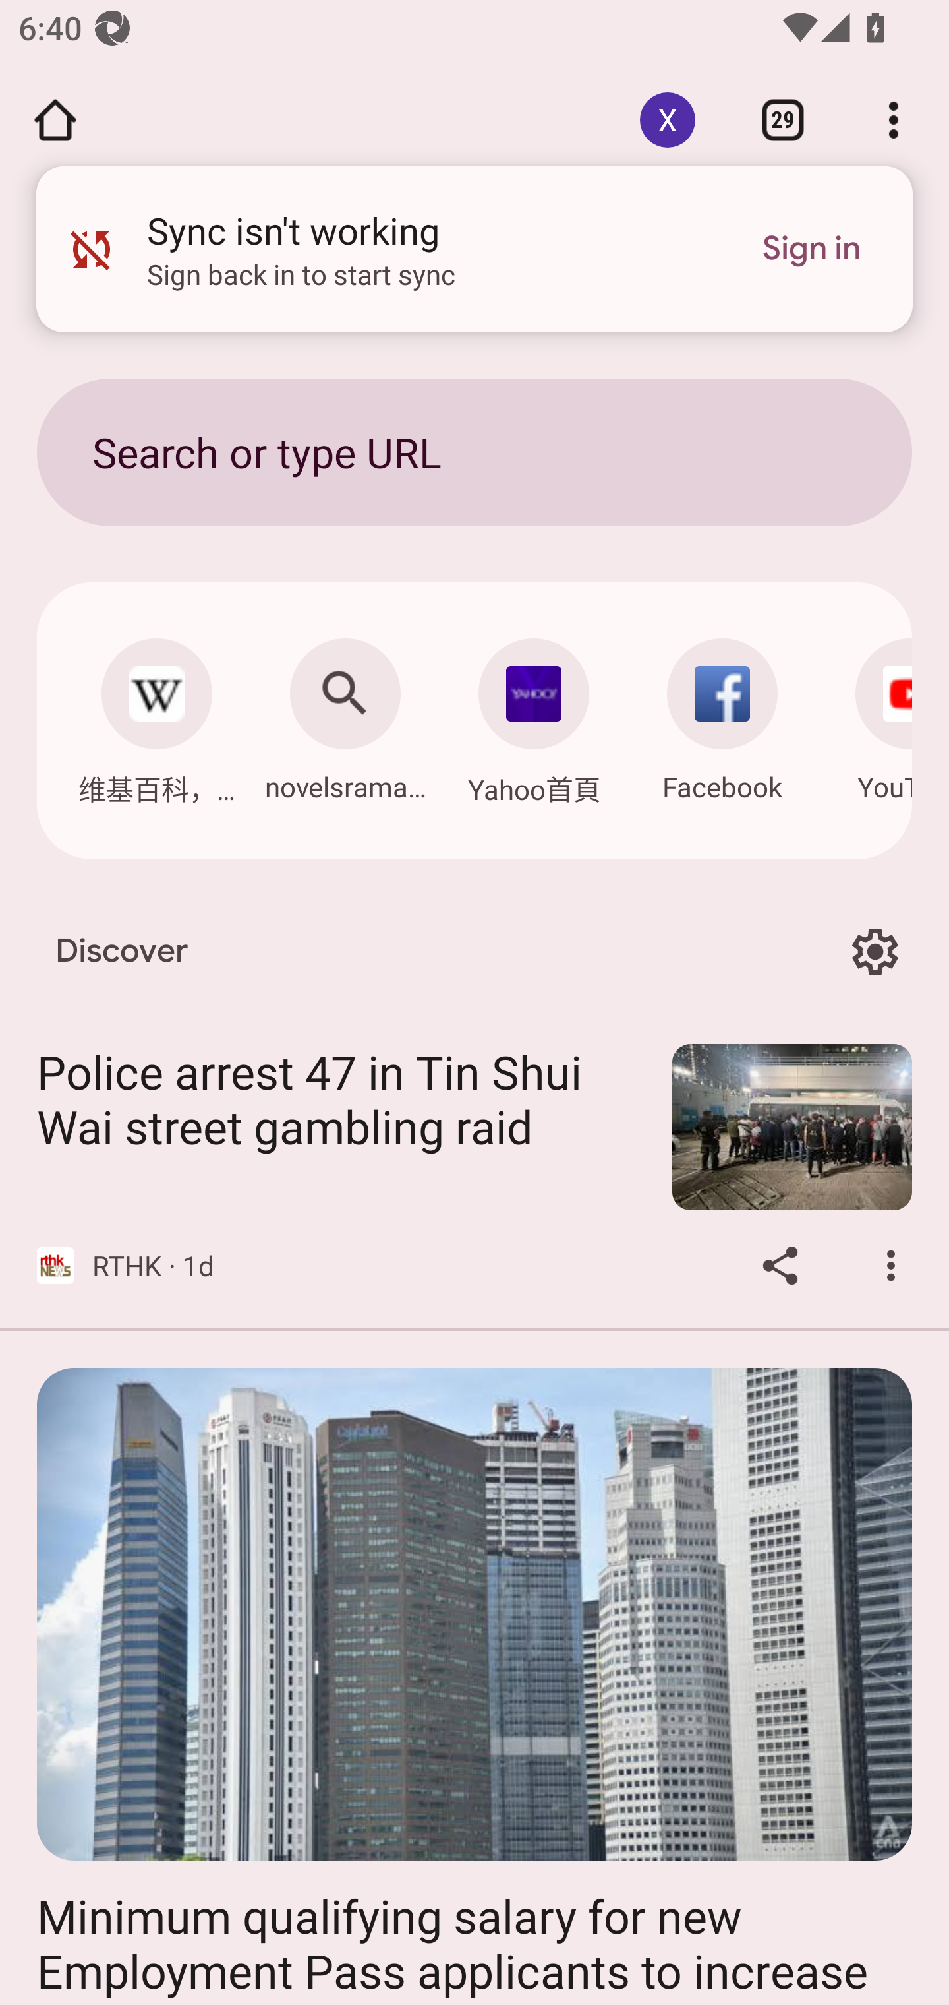  Describe the element at coordinates (534, 715) in the screenshot. I see `Navigate: Yahoo首頁: hk.mobi.yahoo.com Yahoo首頁` at that location.